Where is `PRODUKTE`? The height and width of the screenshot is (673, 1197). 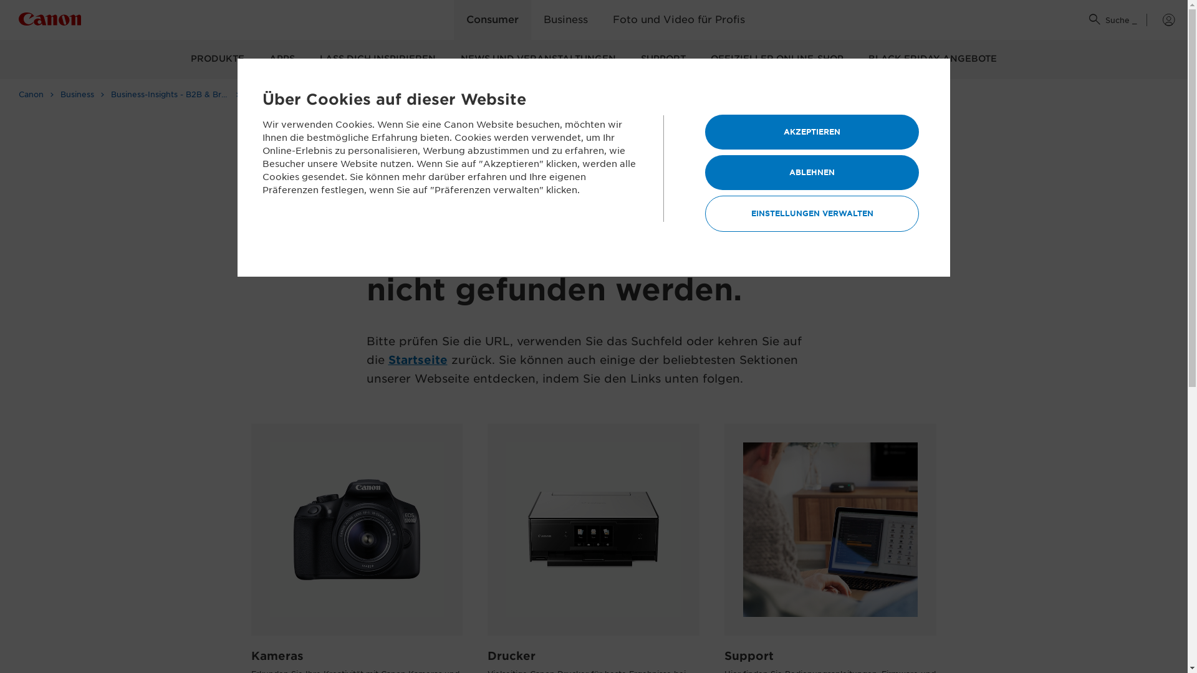
PRODUKTE is located at coordinates (218, 60).